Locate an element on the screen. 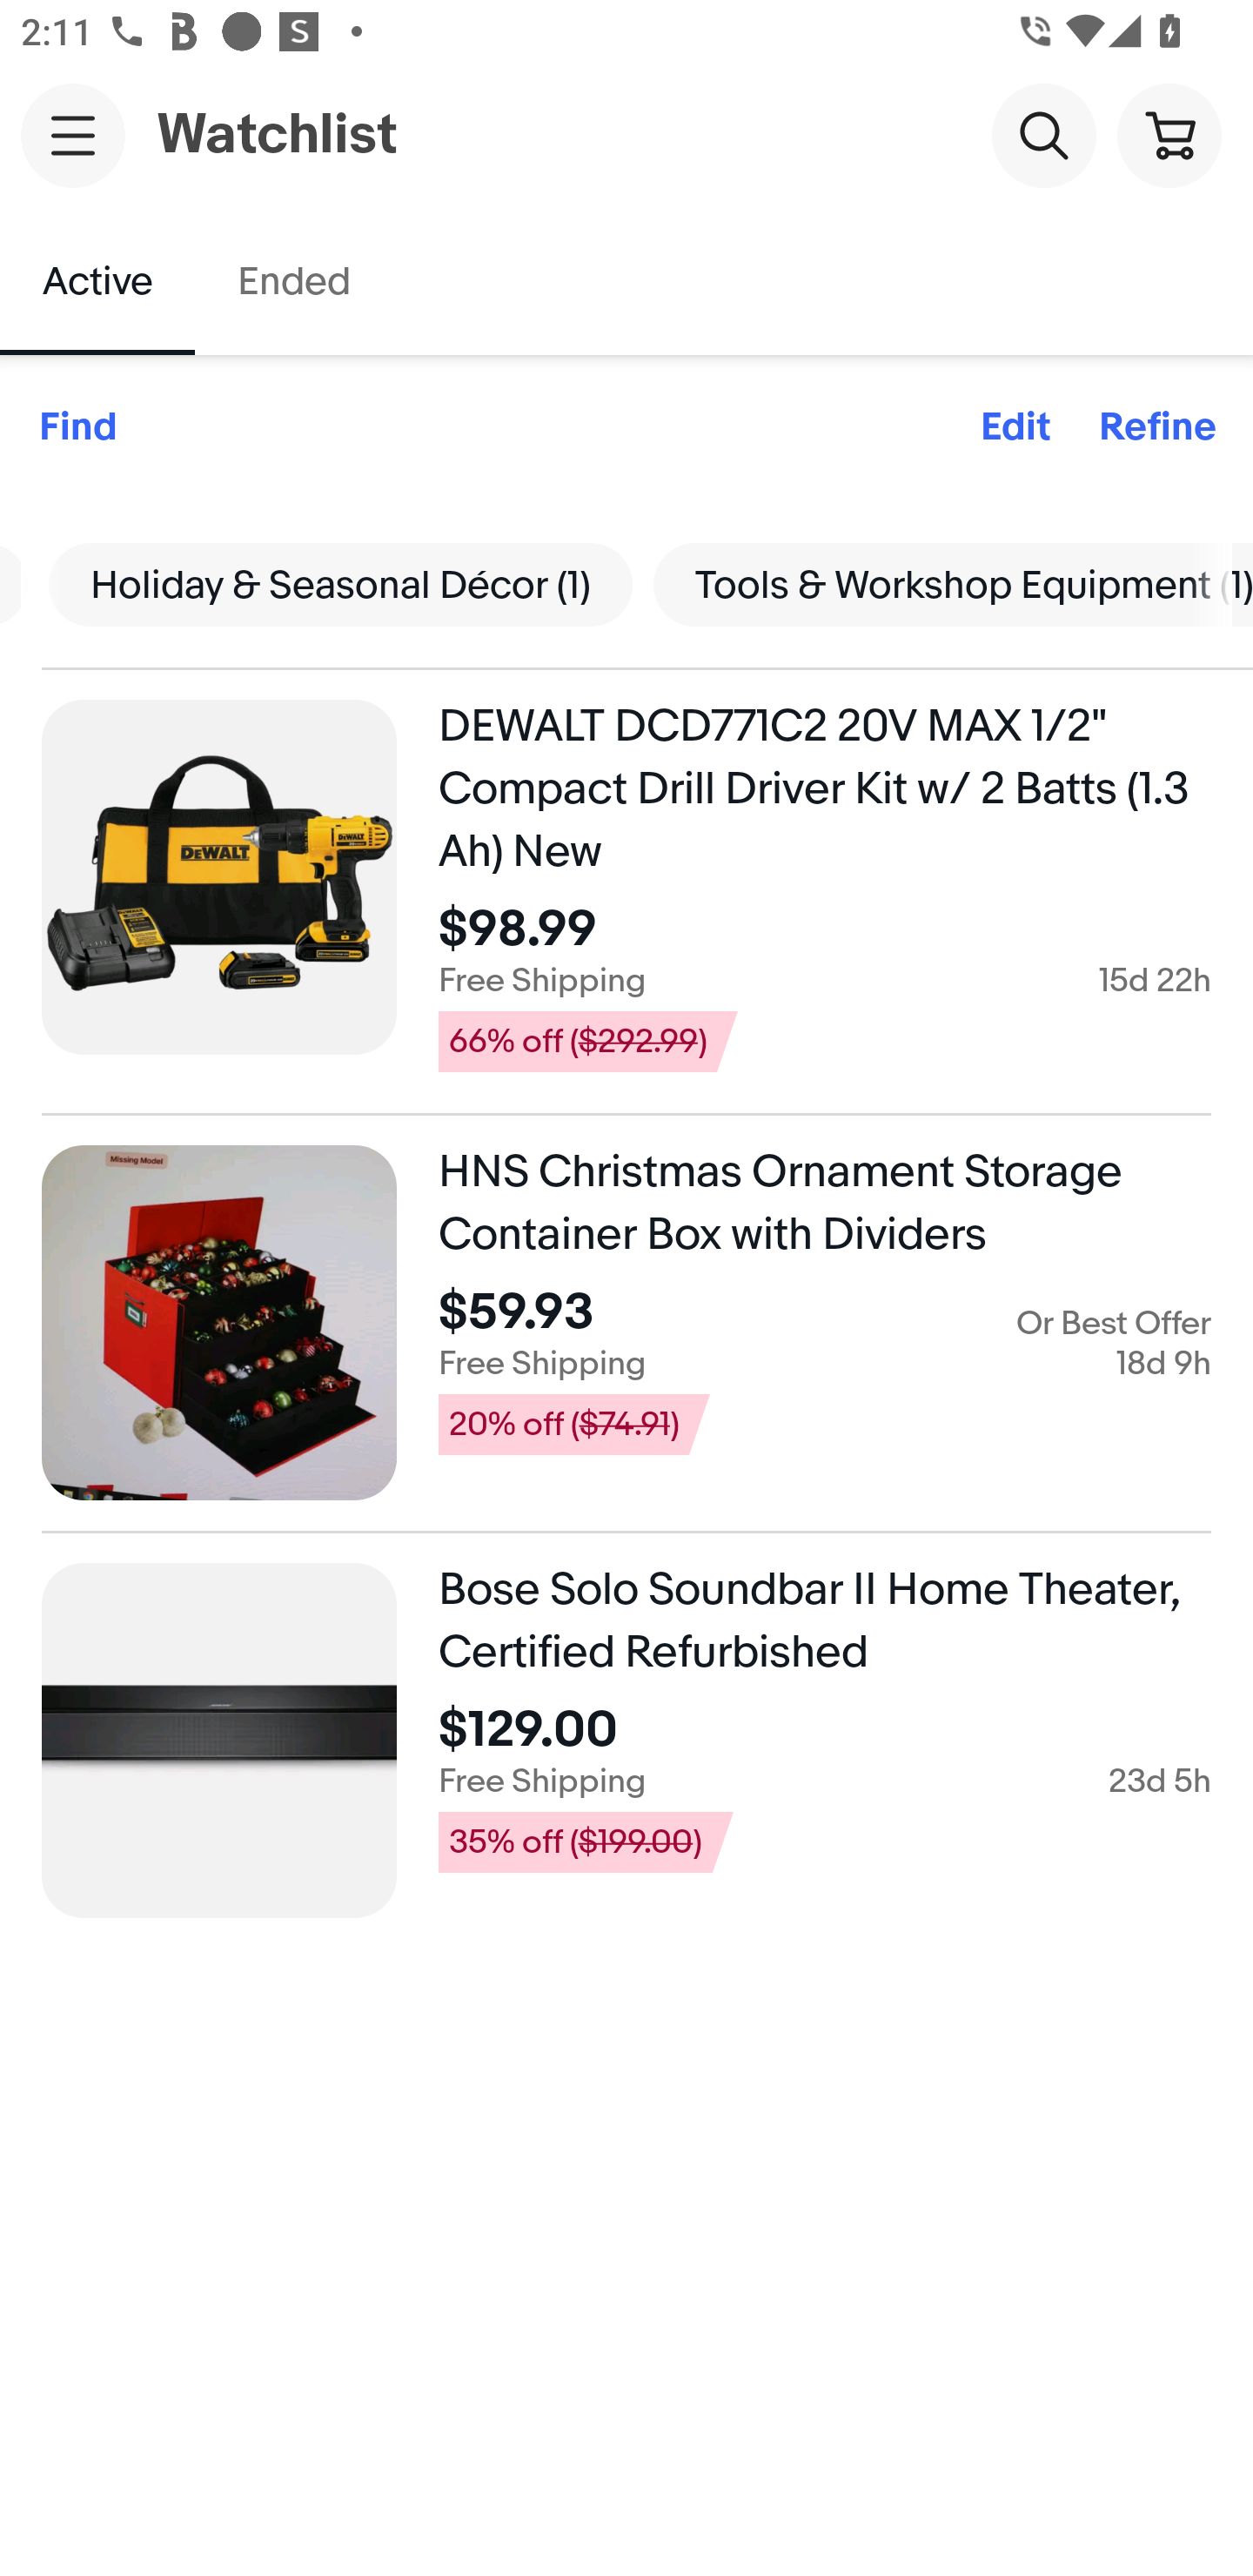  Main navigation, open is located at coordinates (73, 135).